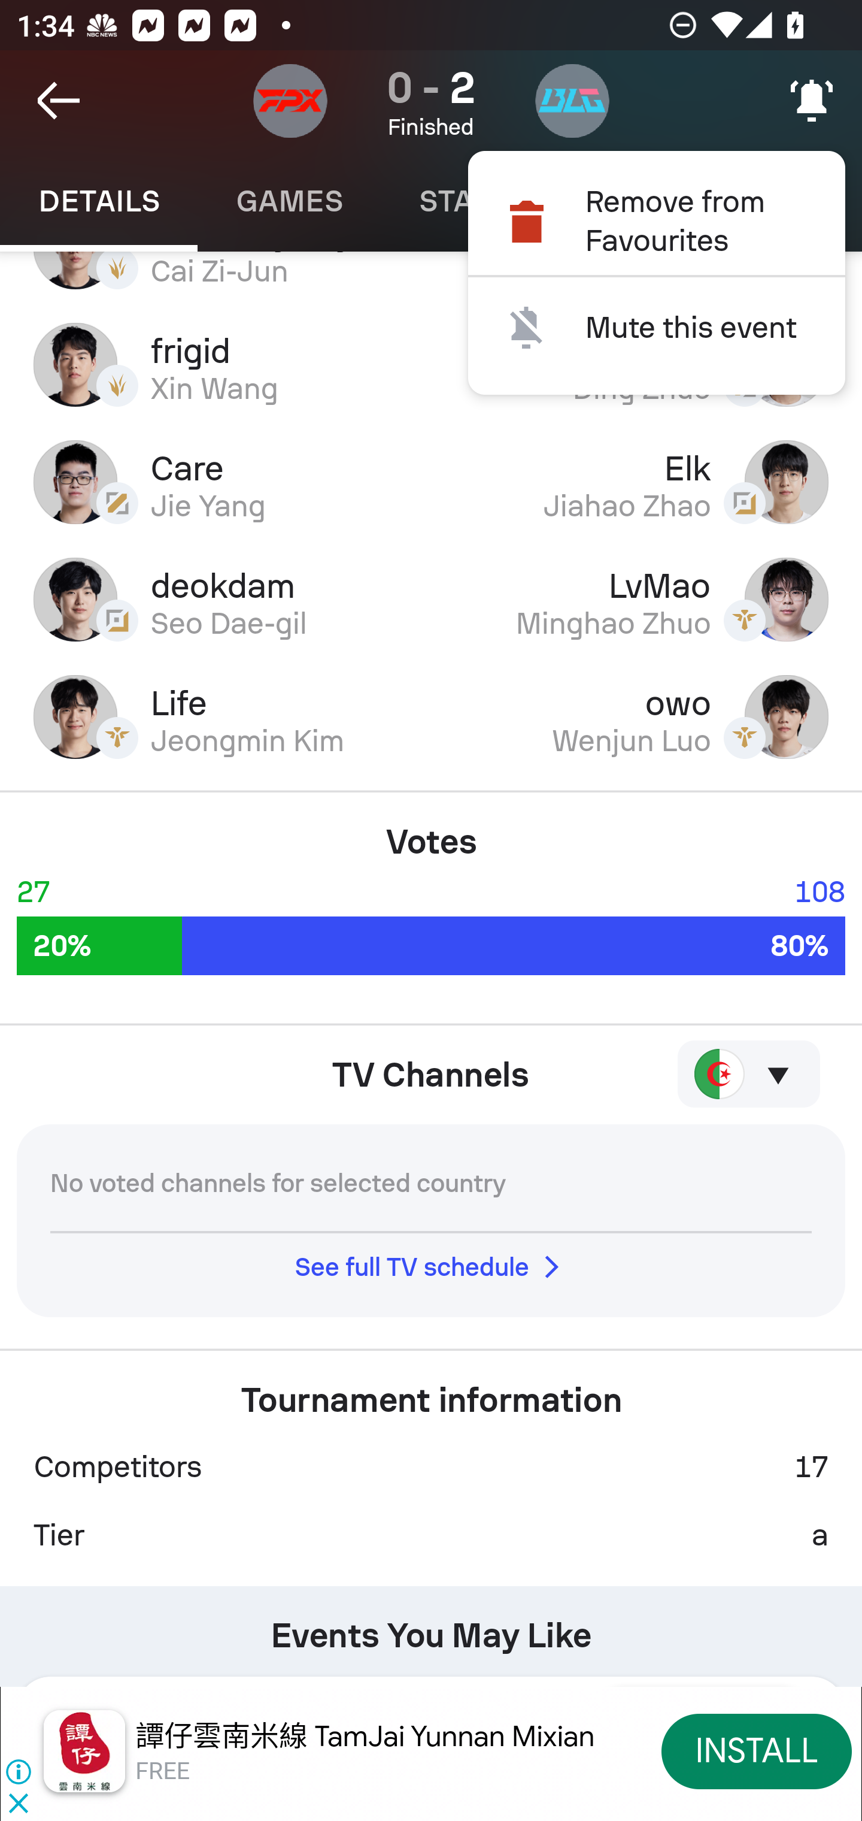  What do you see at coordinates (656, 221) in the screenshot?
I see `Remove from Favourites` at bounding box center [656, 221].